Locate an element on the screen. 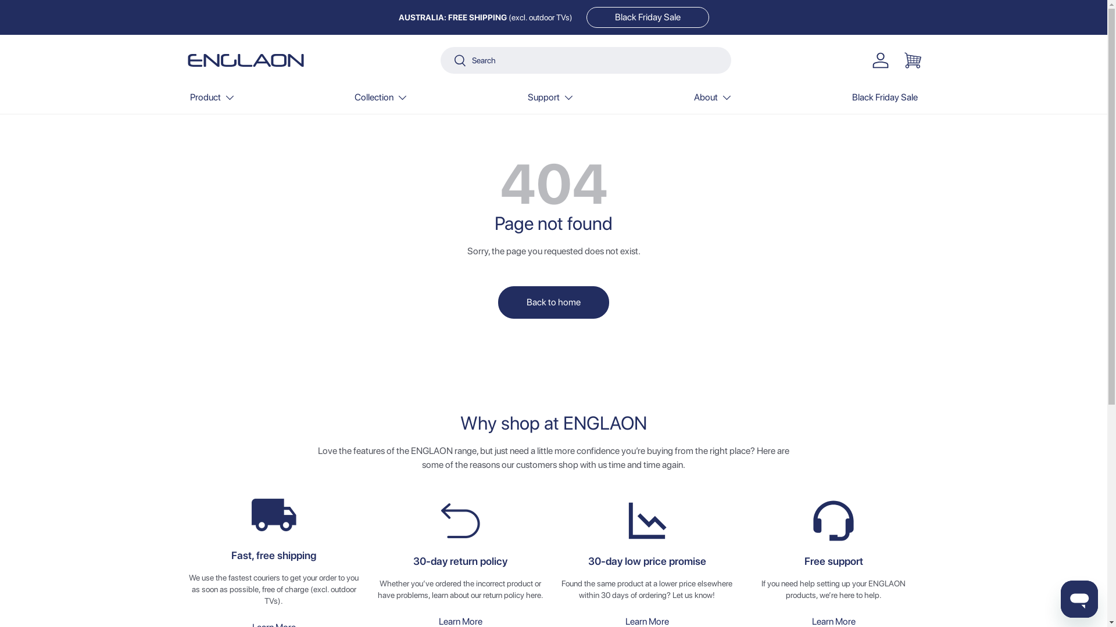 Image resolution: width=1116 pixels, height=627 pixels. Log in is located at coordinates (880, 60).